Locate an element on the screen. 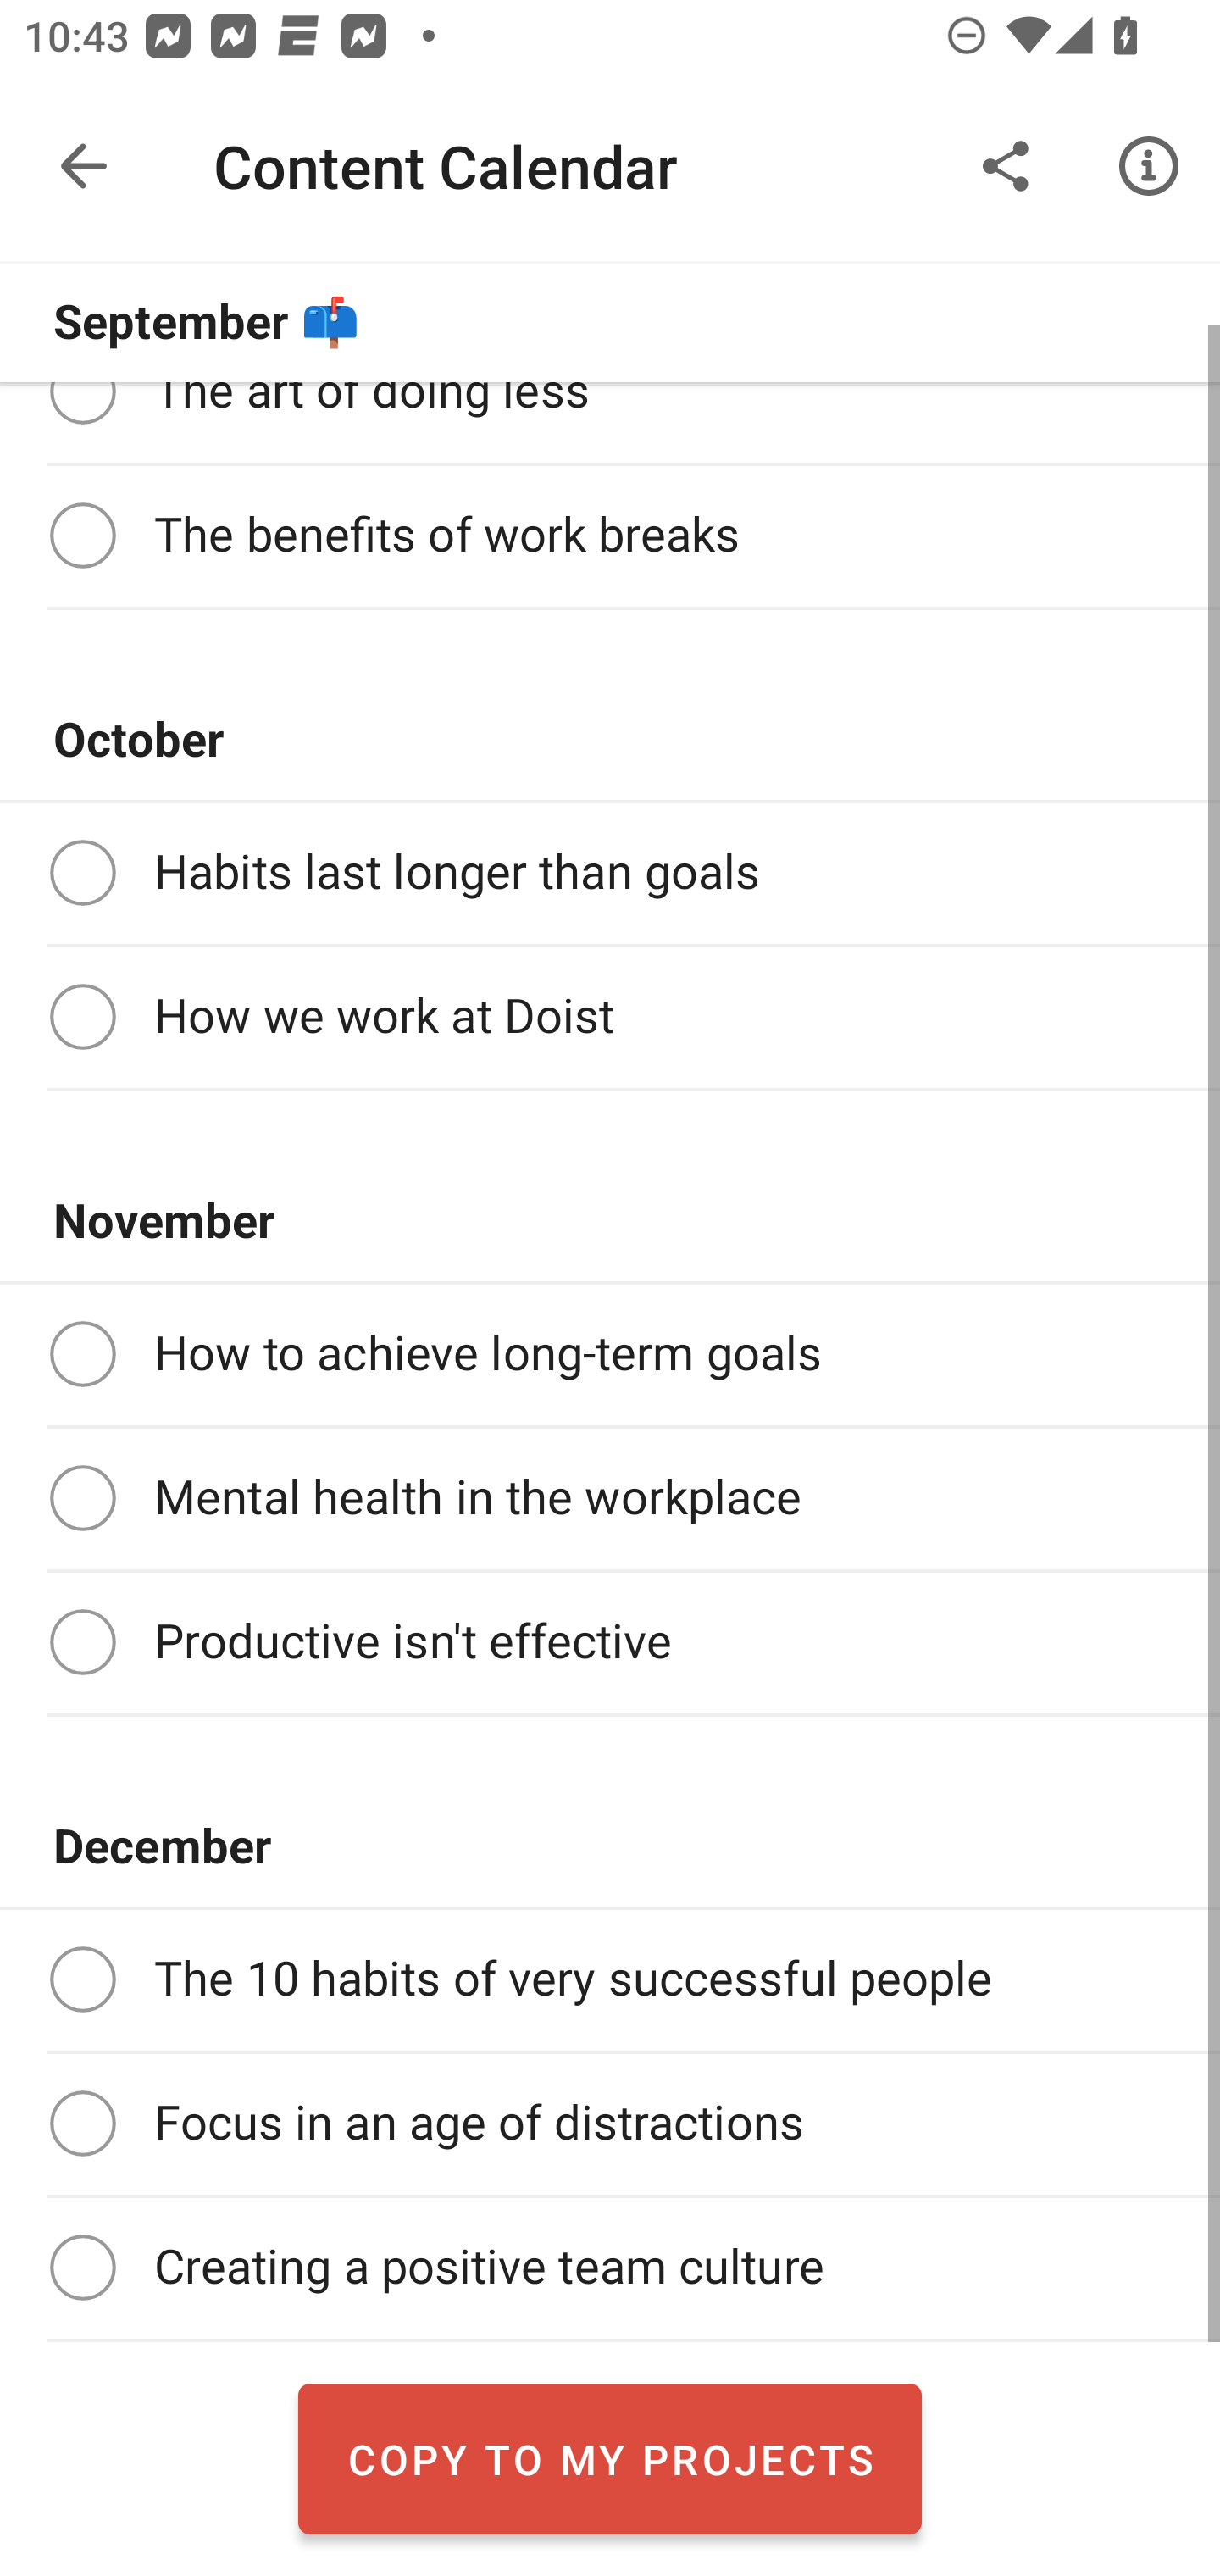 This screenshot has height=2576, width=1220. Complete is located at coordinates (82, 1017).